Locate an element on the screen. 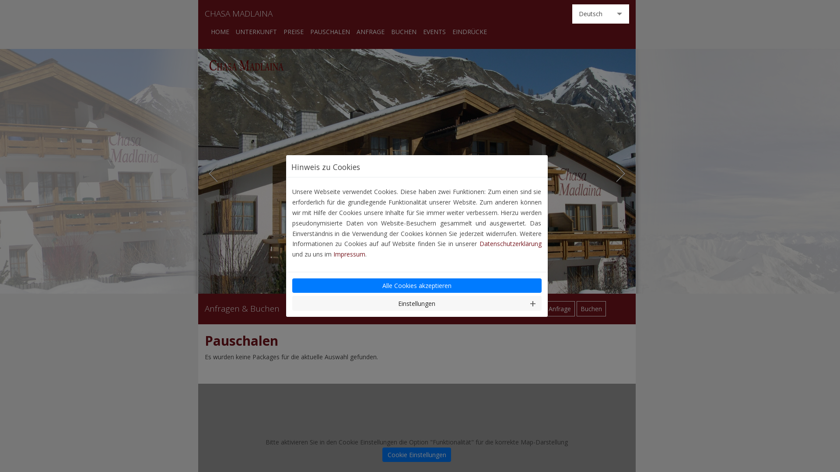 The image size is (840, 472). Einstellungen is located at coordinates (417, 303).